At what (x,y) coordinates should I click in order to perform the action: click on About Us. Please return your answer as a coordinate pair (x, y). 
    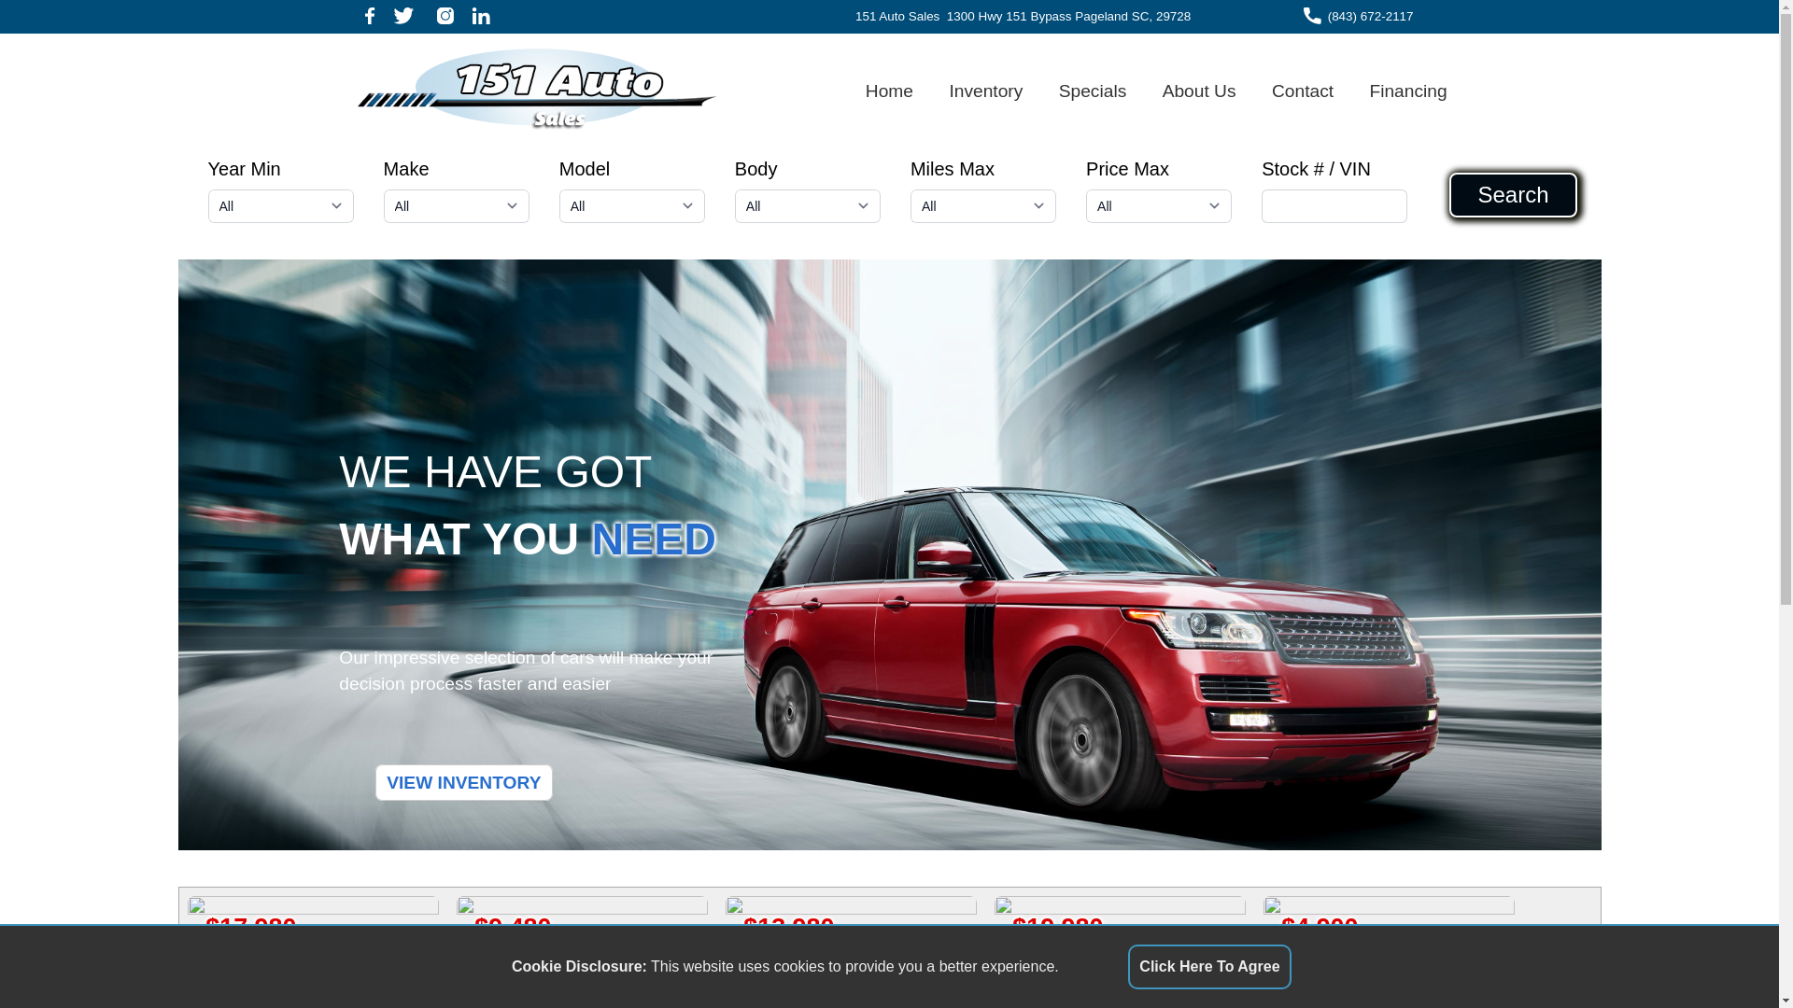
    Looking at the image, I should click on (1199, 91).